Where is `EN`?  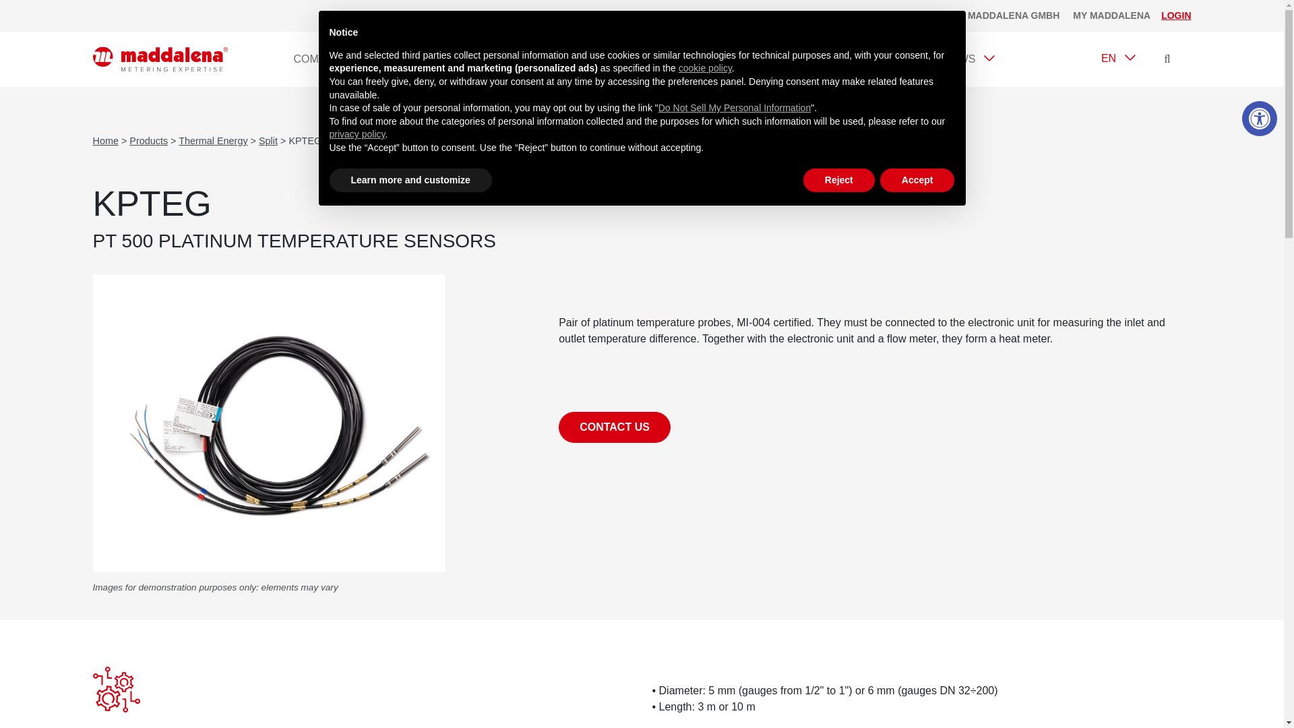 EN is located at coordinates (1117, 58).